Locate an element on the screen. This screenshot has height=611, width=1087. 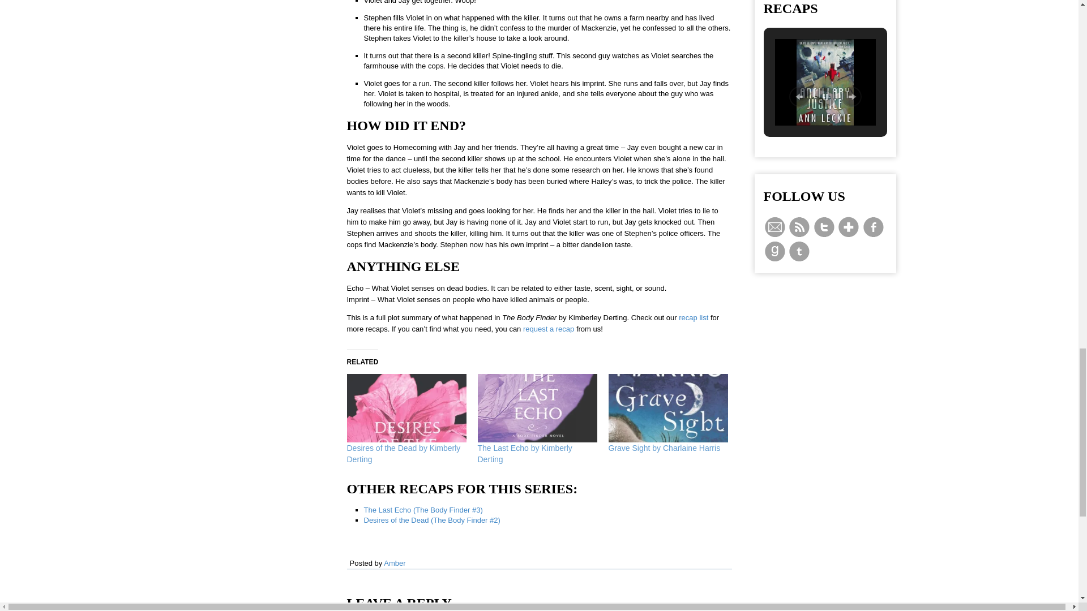
The Last Echo by Kimberly Derting is located at coordinates (537, 407).